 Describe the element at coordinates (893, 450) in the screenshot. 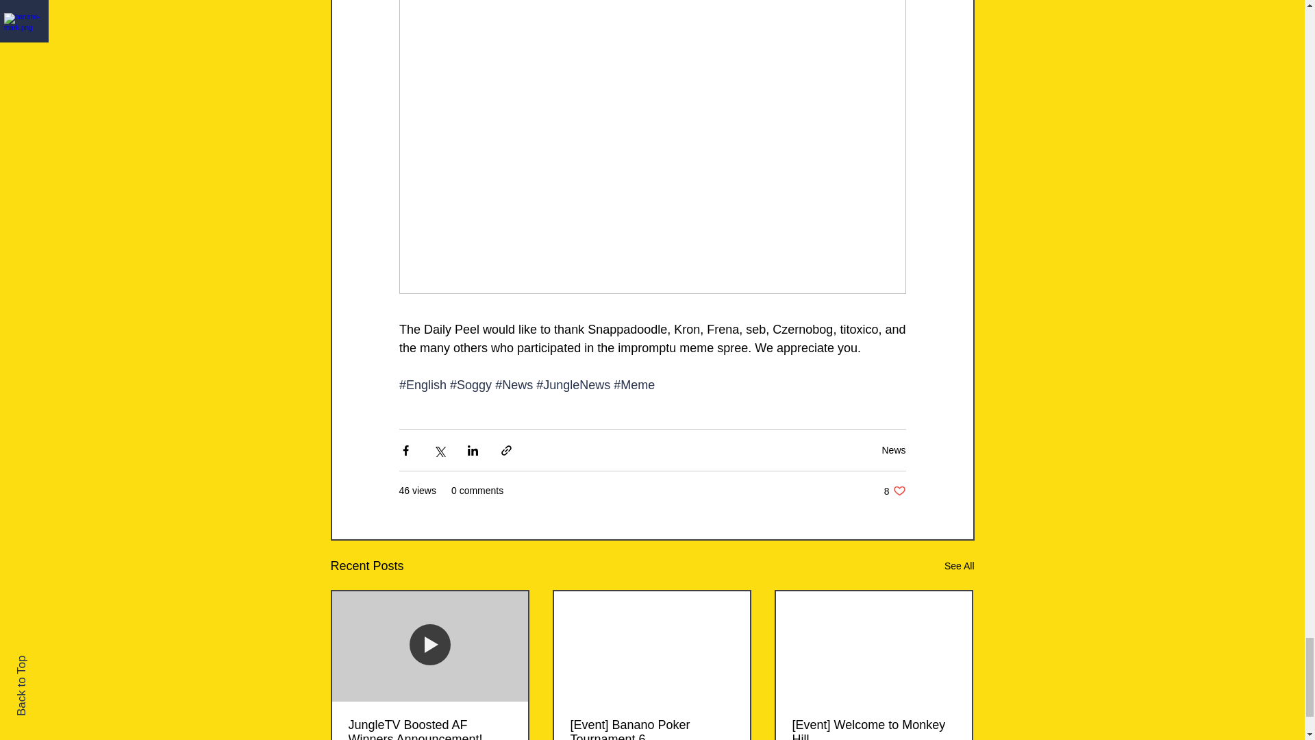

I see `News` at that location.